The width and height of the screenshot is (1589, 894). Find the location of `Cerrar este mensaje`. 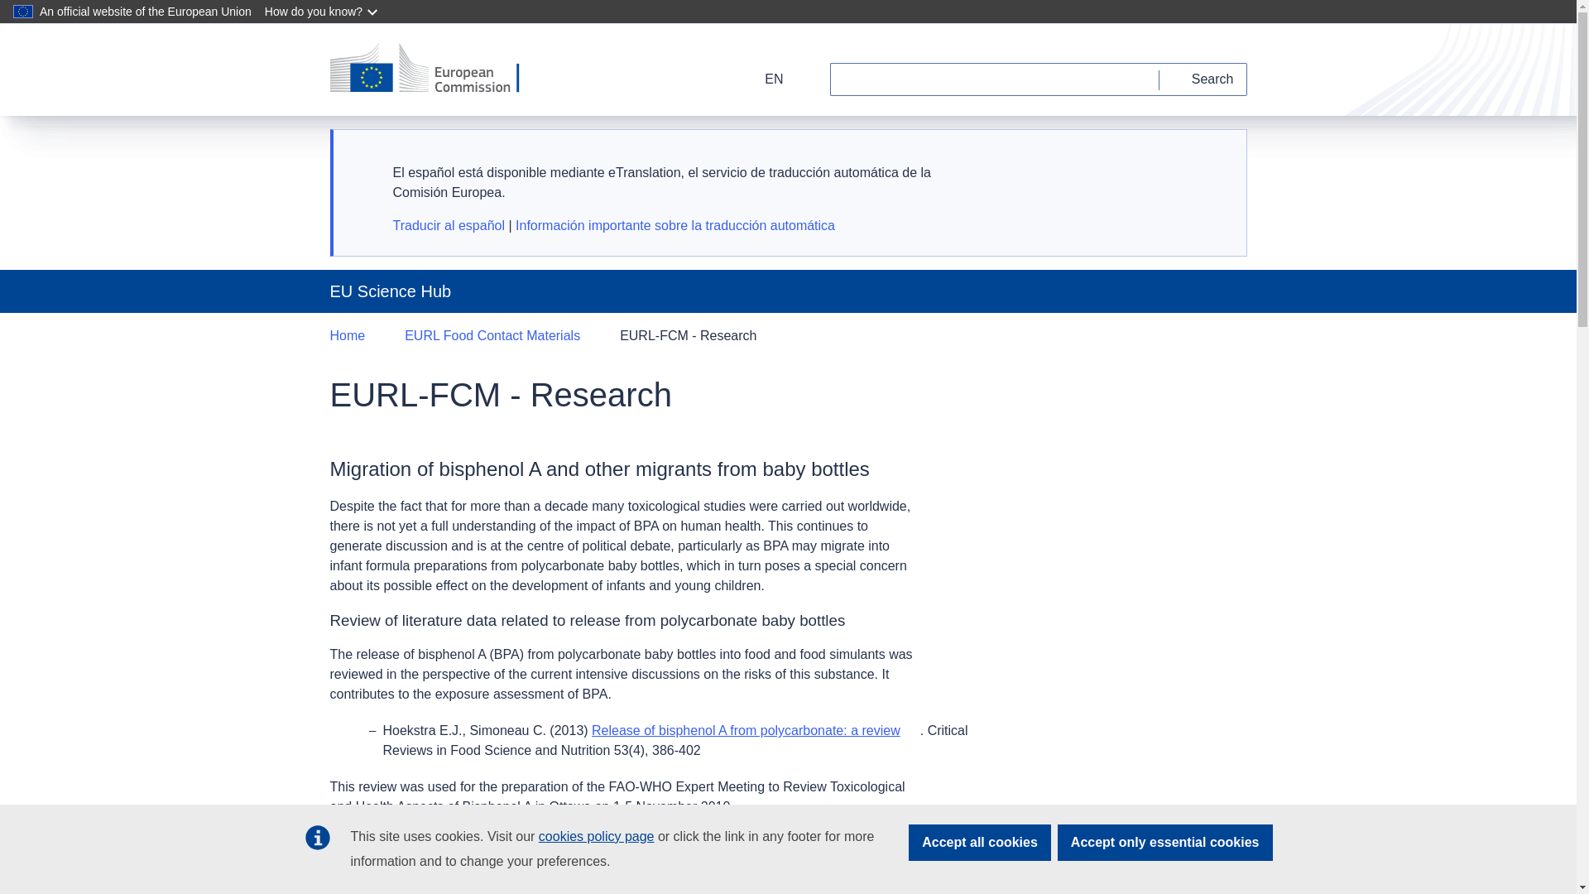

Cerrar este mensaje is located at coordinates (1214, 159).